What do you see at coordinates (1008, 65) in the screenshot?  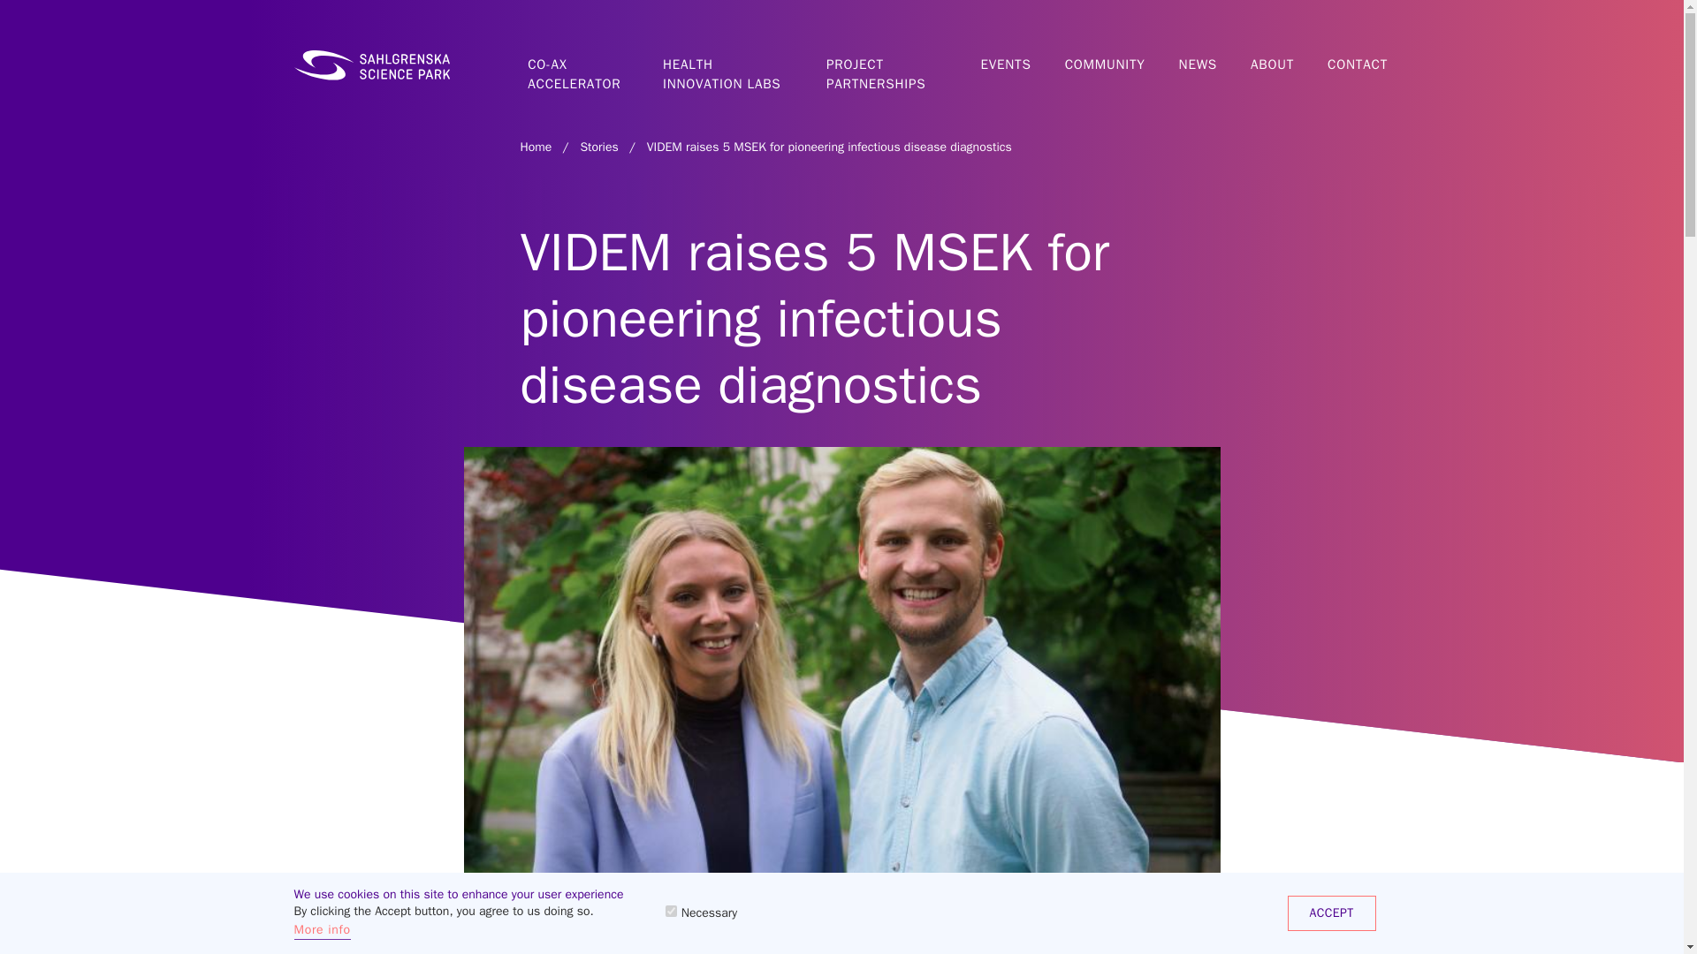 I see `Events` at bounding box center [1008, 65].